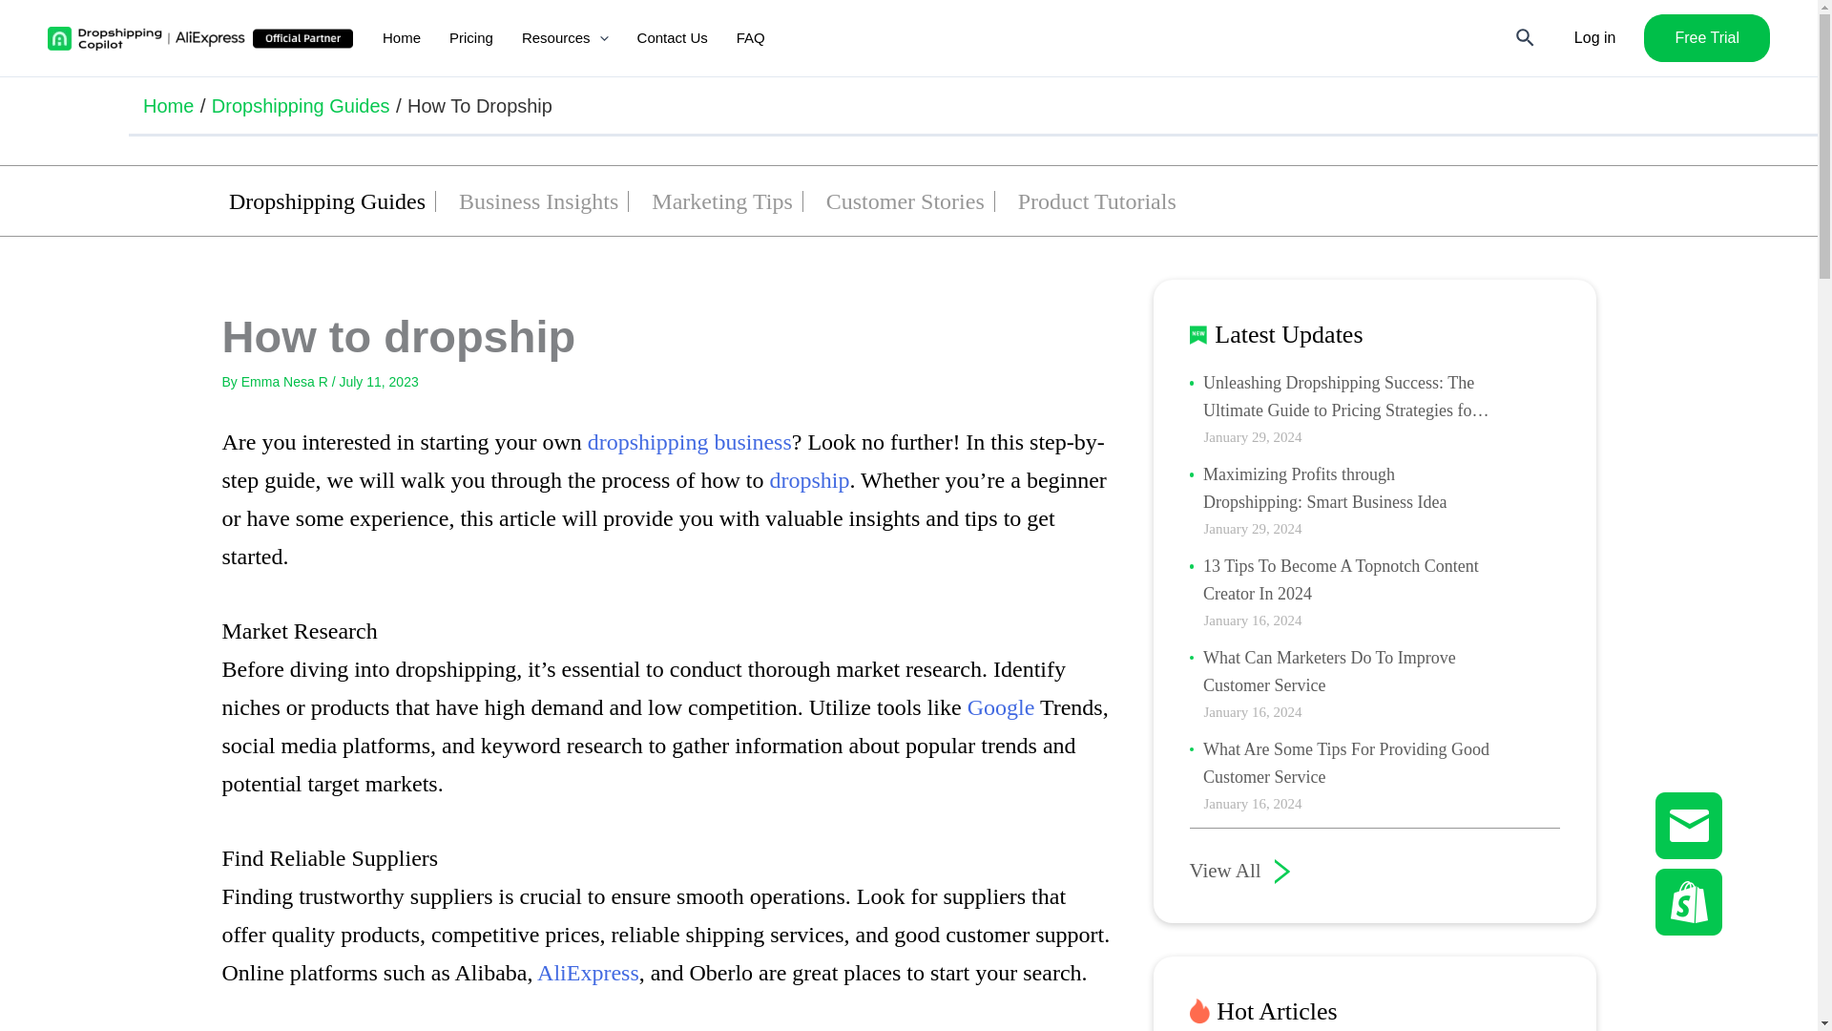 The height and width of the screenshot is (1031, 1832). I want to click on Business Insights, so click(538, 202).